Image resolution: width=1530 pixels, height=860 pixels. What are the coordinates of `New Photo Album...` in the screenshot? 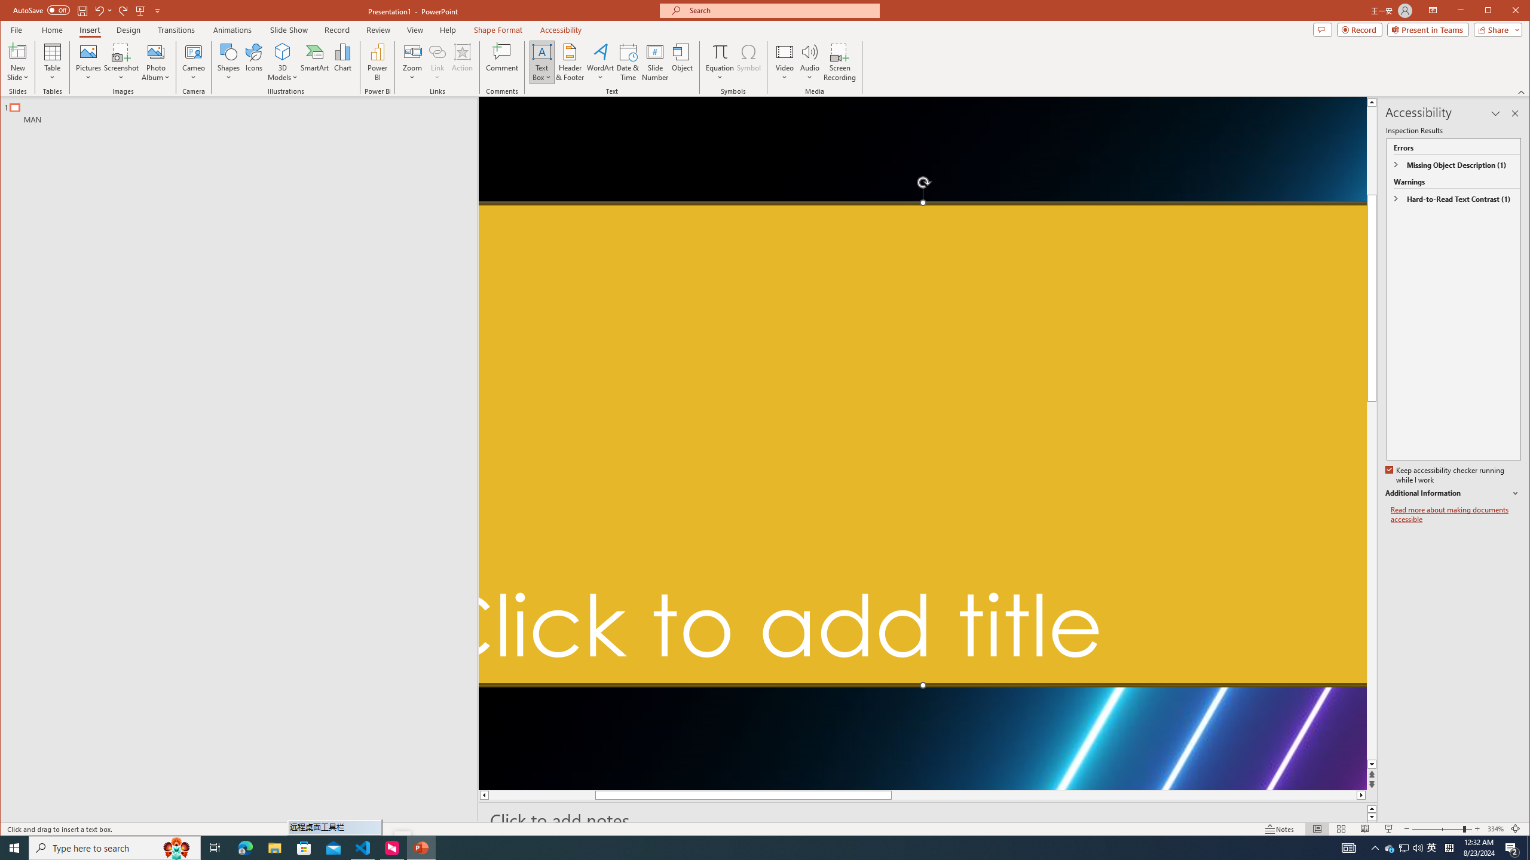 It's located at (155, 51).